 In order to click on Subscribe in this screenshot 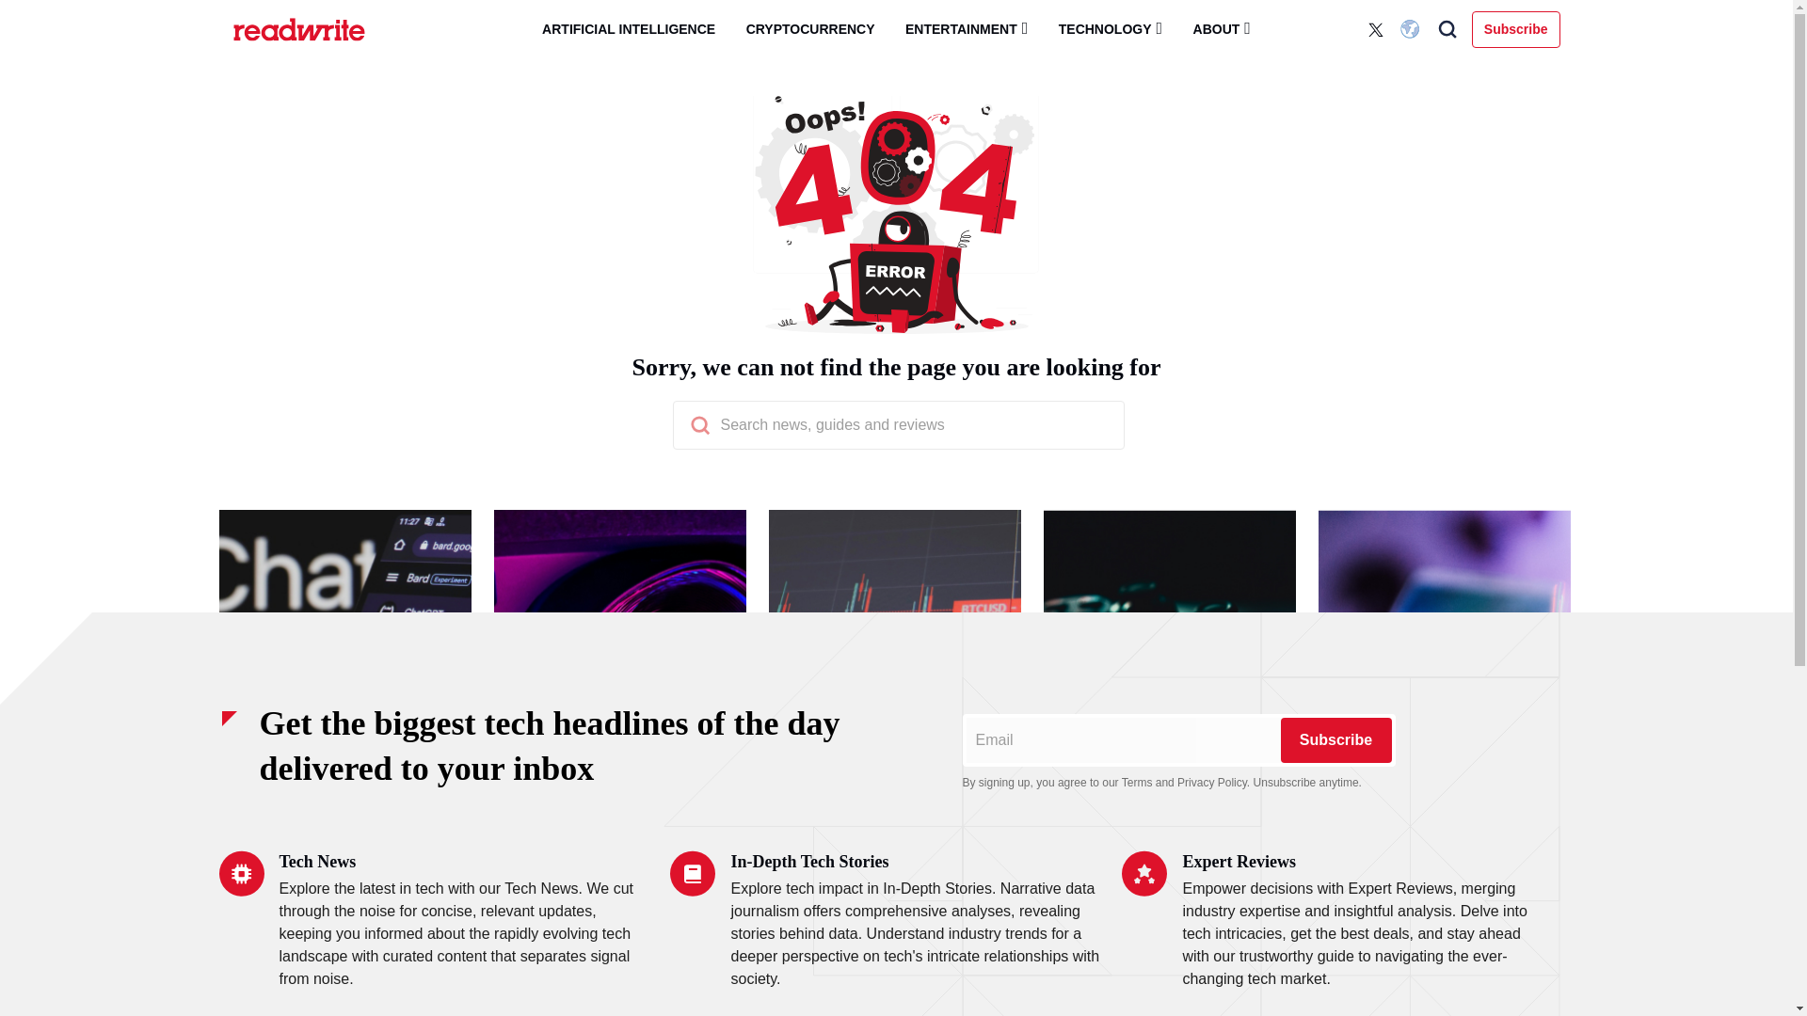, I will do `click(1335, 739)`.